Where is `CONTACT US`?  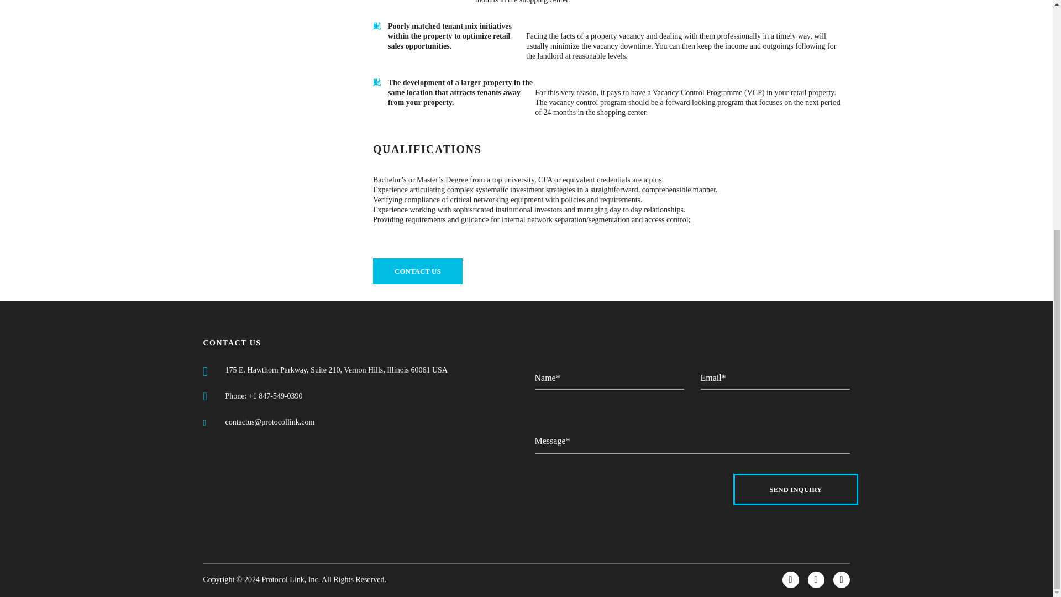 CONTACT US is located at coordinates (418, 271).